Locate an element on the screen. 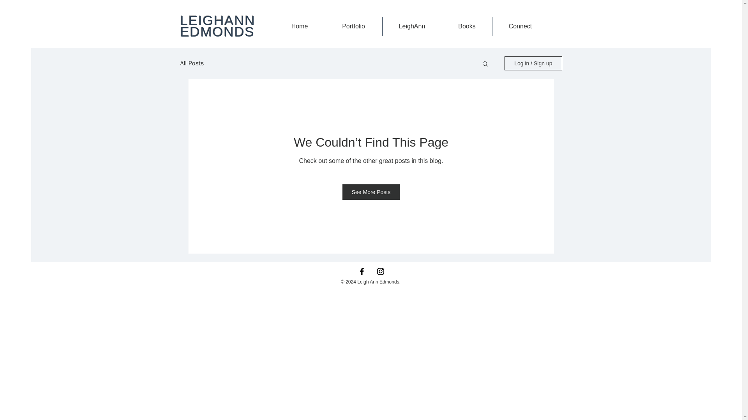 This screenshot has width=748, height=420. LEIGHANN is located at coordinates (217, 20).